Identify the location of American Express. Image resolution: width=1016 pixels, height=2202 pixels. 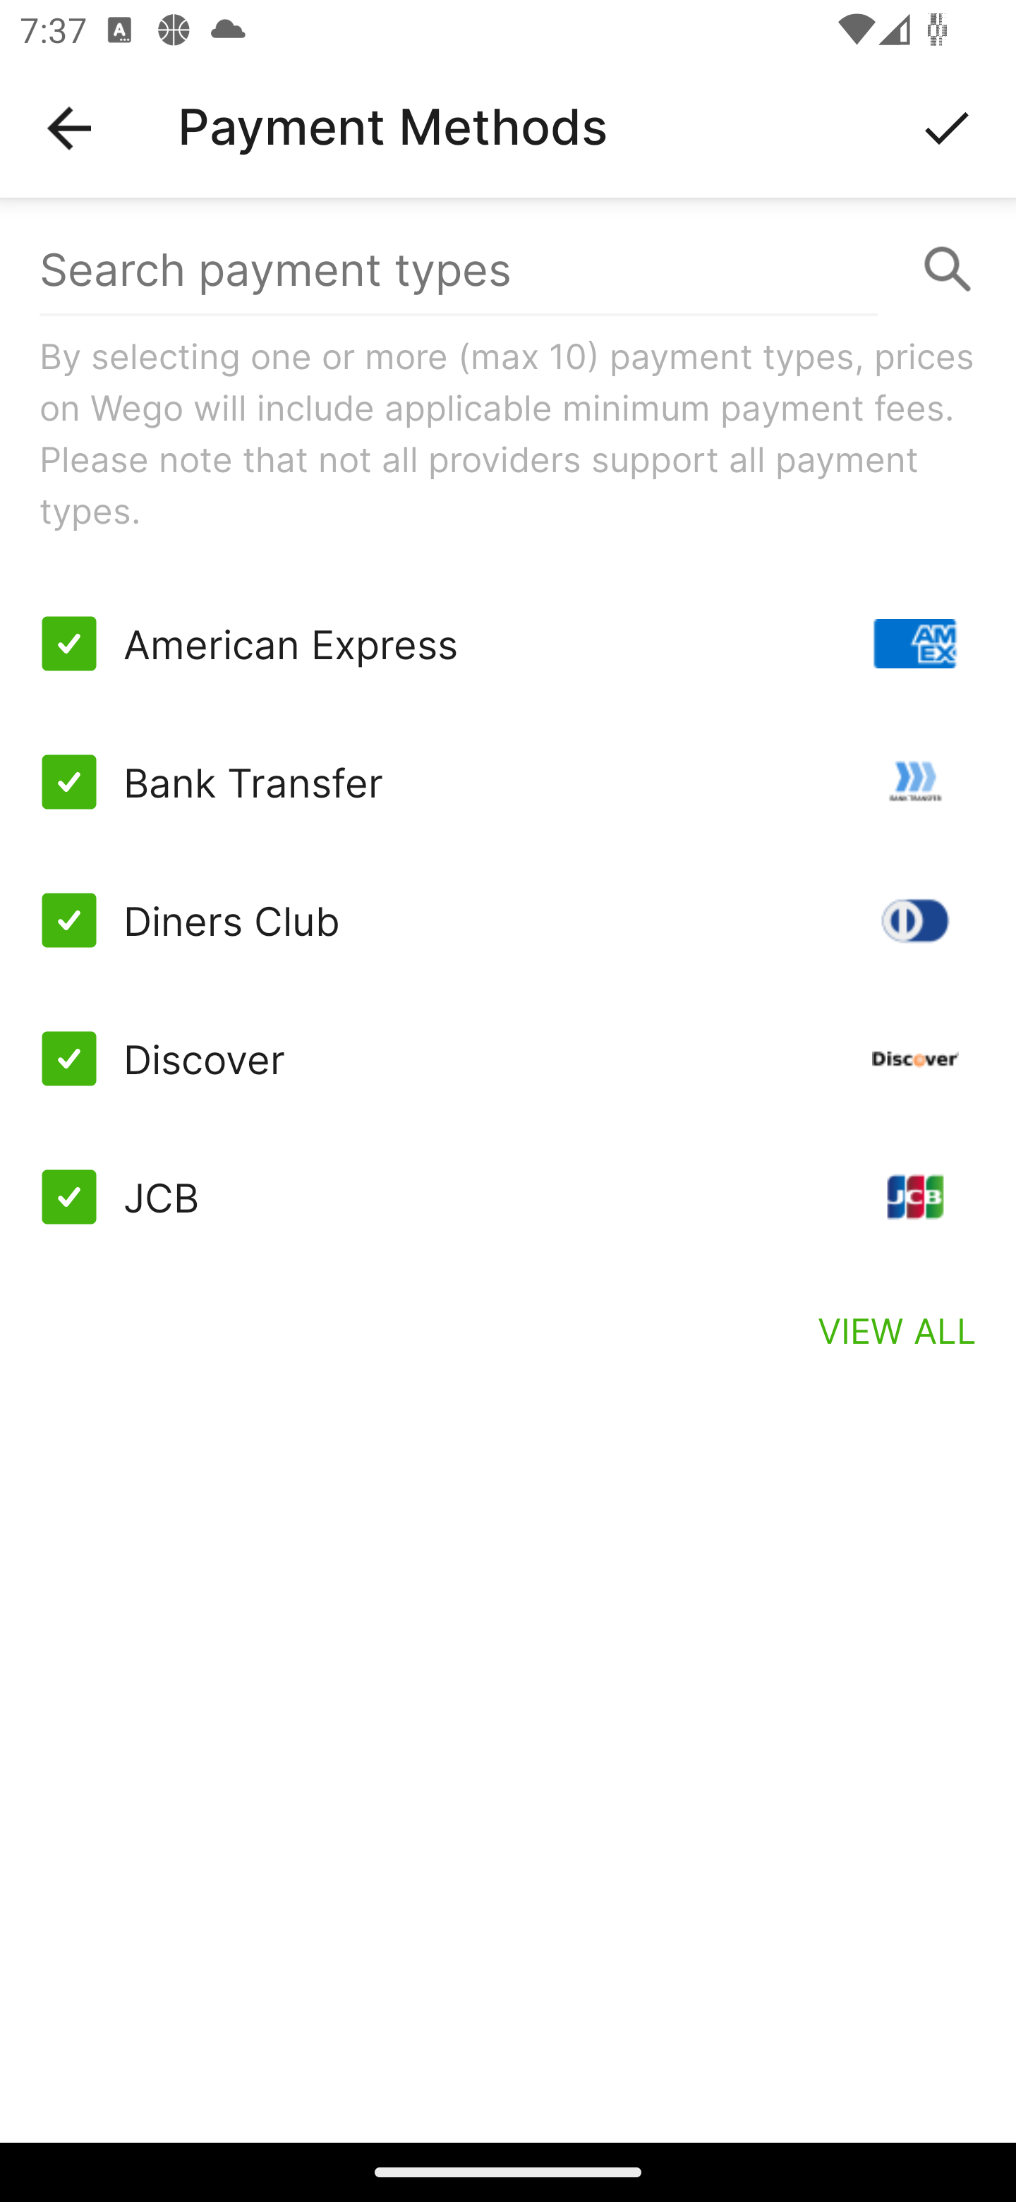
(508, 644).